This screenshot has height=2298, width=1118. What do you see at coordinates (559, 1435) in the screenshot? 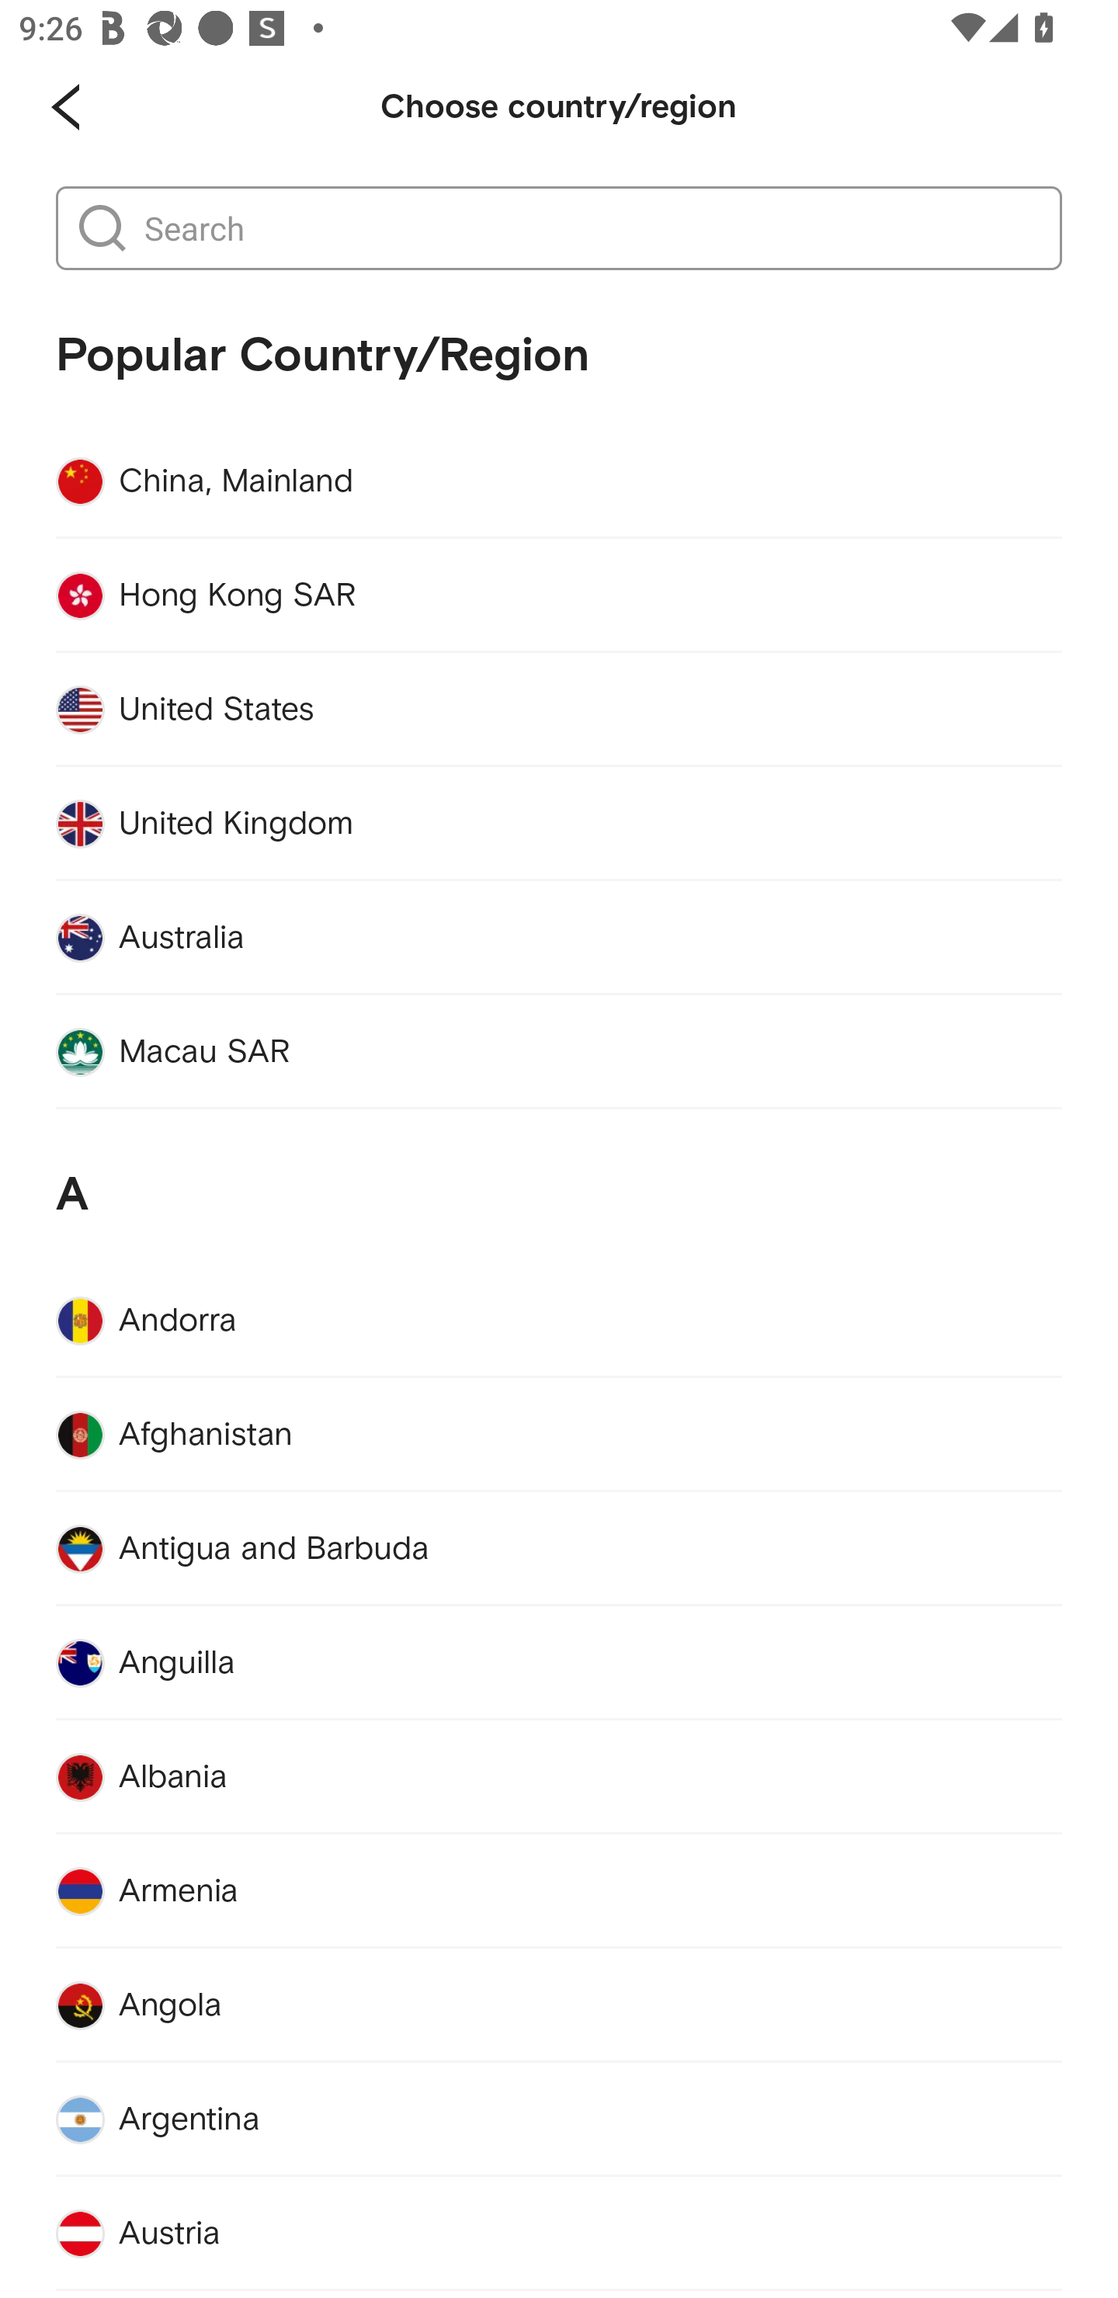
I see `Afghanistan` at bounding box center [559, 1435].